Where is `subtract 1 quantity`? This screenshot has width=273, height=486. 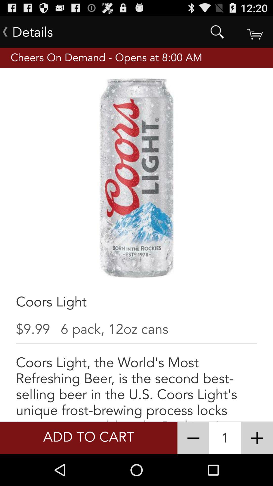
subtract 1 quantity is located at coordinates (193, 438).